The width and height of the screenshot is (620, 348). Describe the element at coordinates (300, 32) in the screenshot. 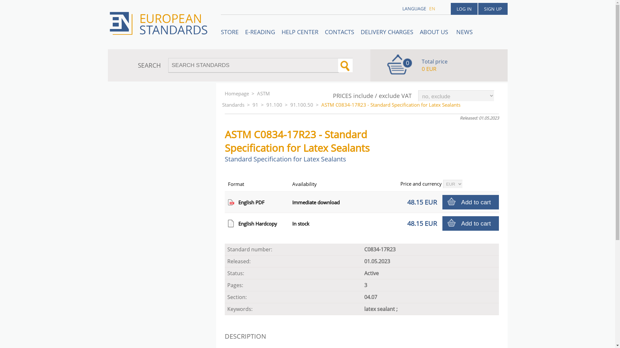

I see `HELP CENTER` at that location.